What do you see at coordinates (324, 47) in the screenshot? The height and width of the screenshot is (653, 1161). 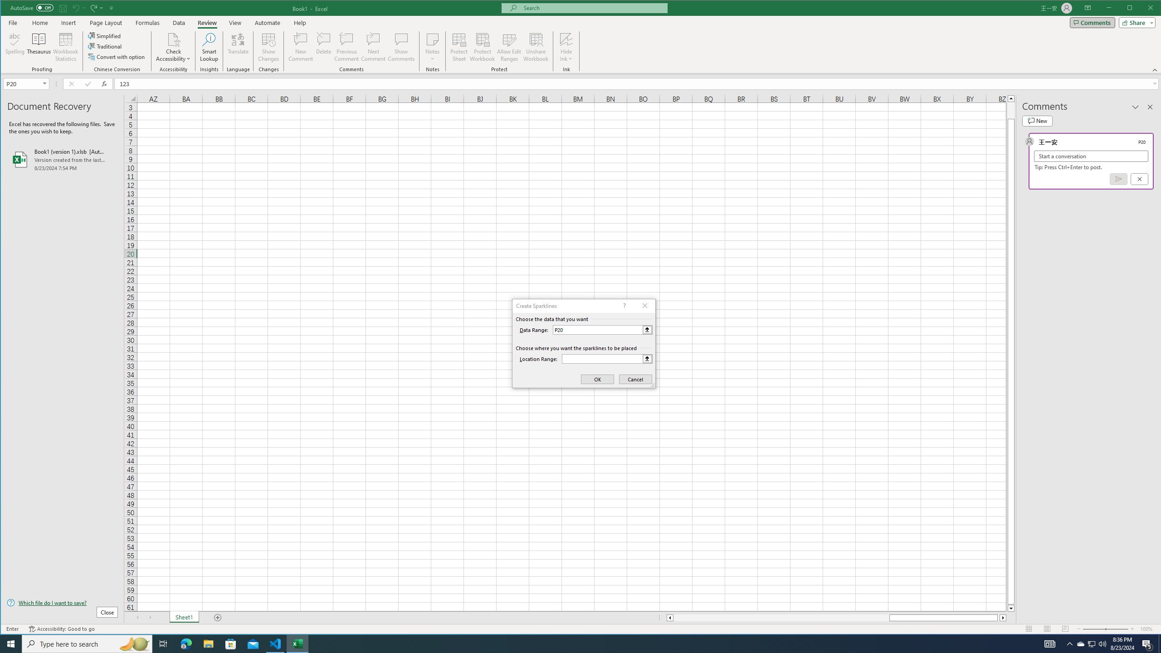 I see `Delete` at bounding box center [324, 47].